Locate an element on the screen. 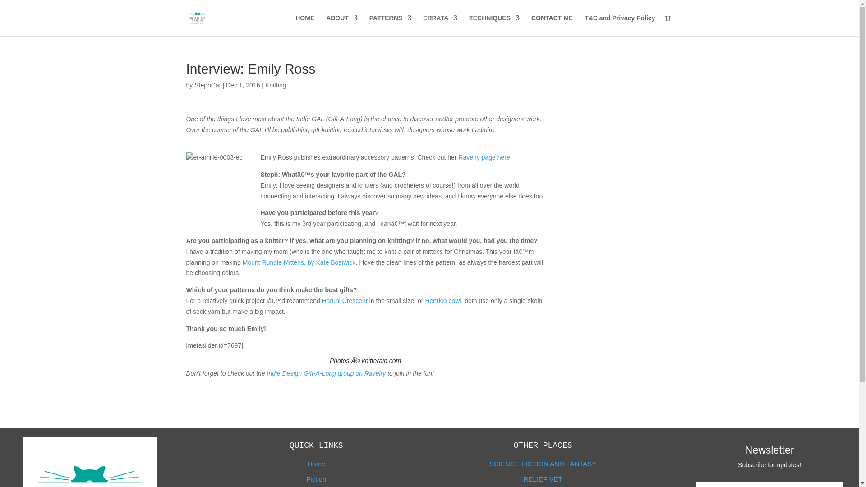 The width and height of the screenshot is (866, 487). Home is located at coordinates (316, 464).